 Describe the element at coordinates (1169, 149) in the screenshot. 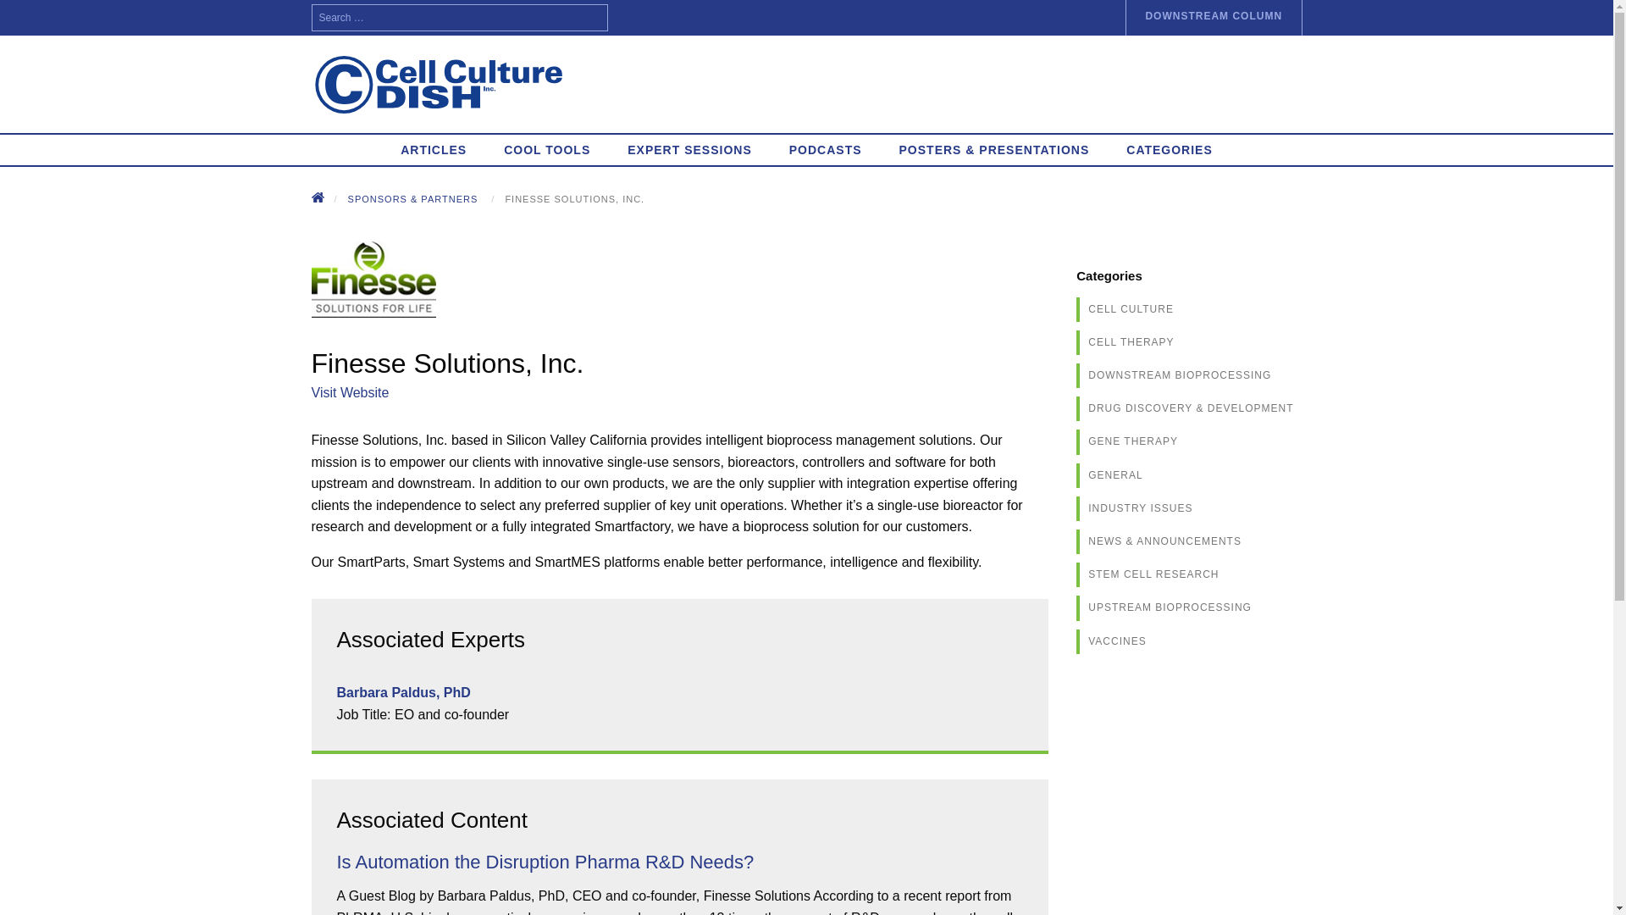

I see `CATEGORIES` at that location.